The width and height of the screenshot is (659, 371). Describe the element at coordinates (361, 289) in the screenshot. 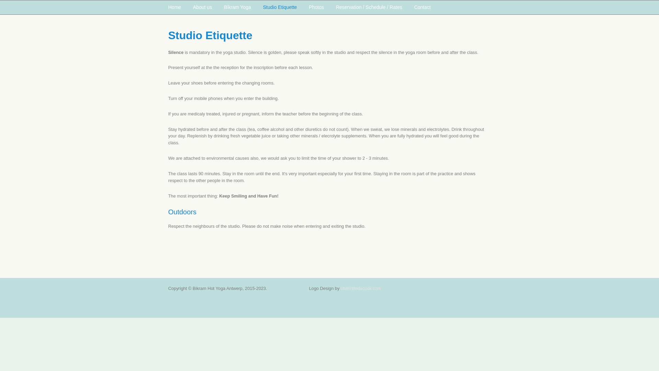

I see `charlottedecock.com` at that location.